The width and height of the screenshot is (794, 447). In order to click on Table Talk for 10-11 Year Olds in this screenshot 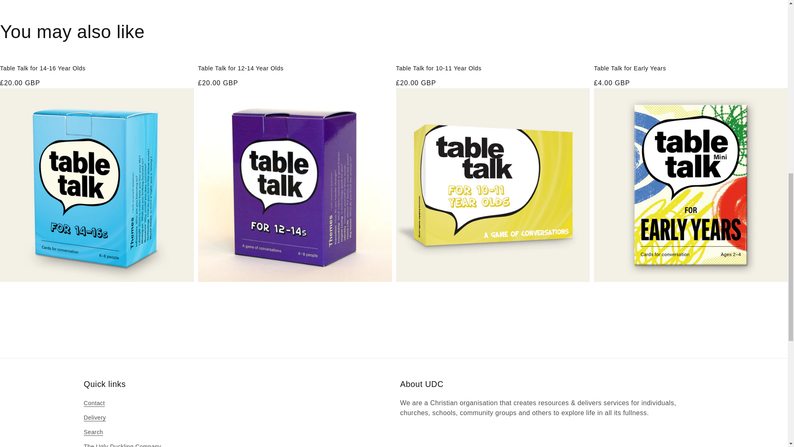, I will do `click(493, 68)`.